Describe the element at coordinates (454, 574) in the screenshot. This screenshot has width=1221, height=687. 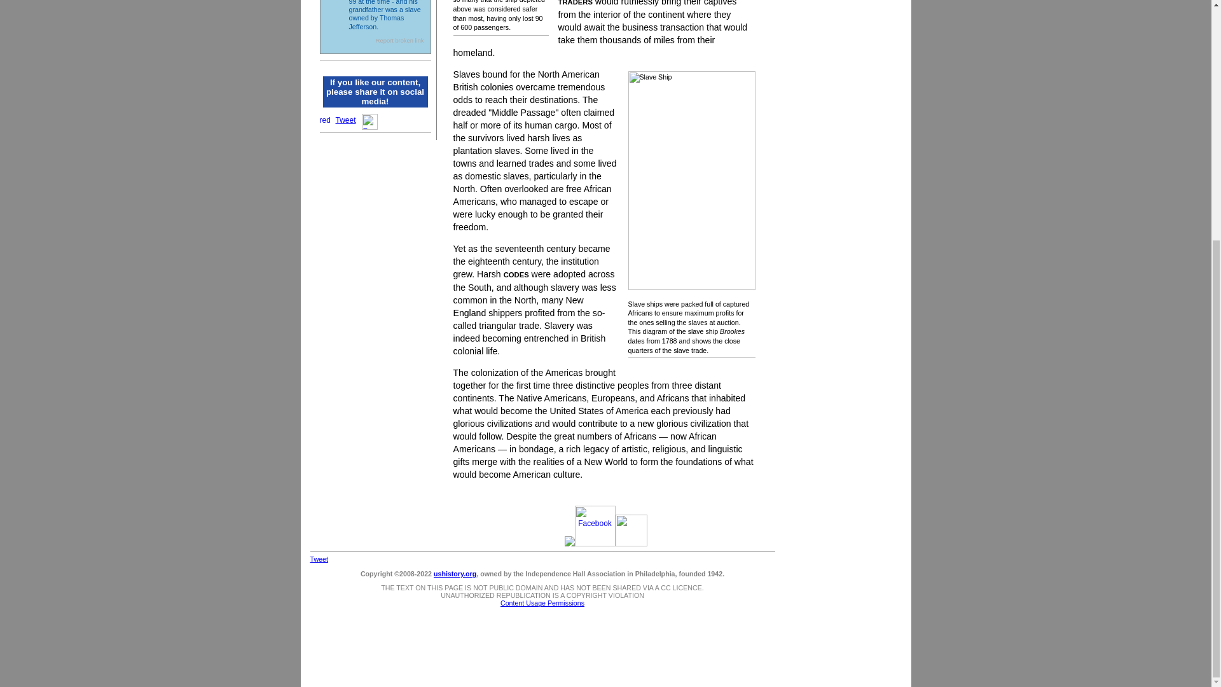
I see `ushistory.org` at that location.